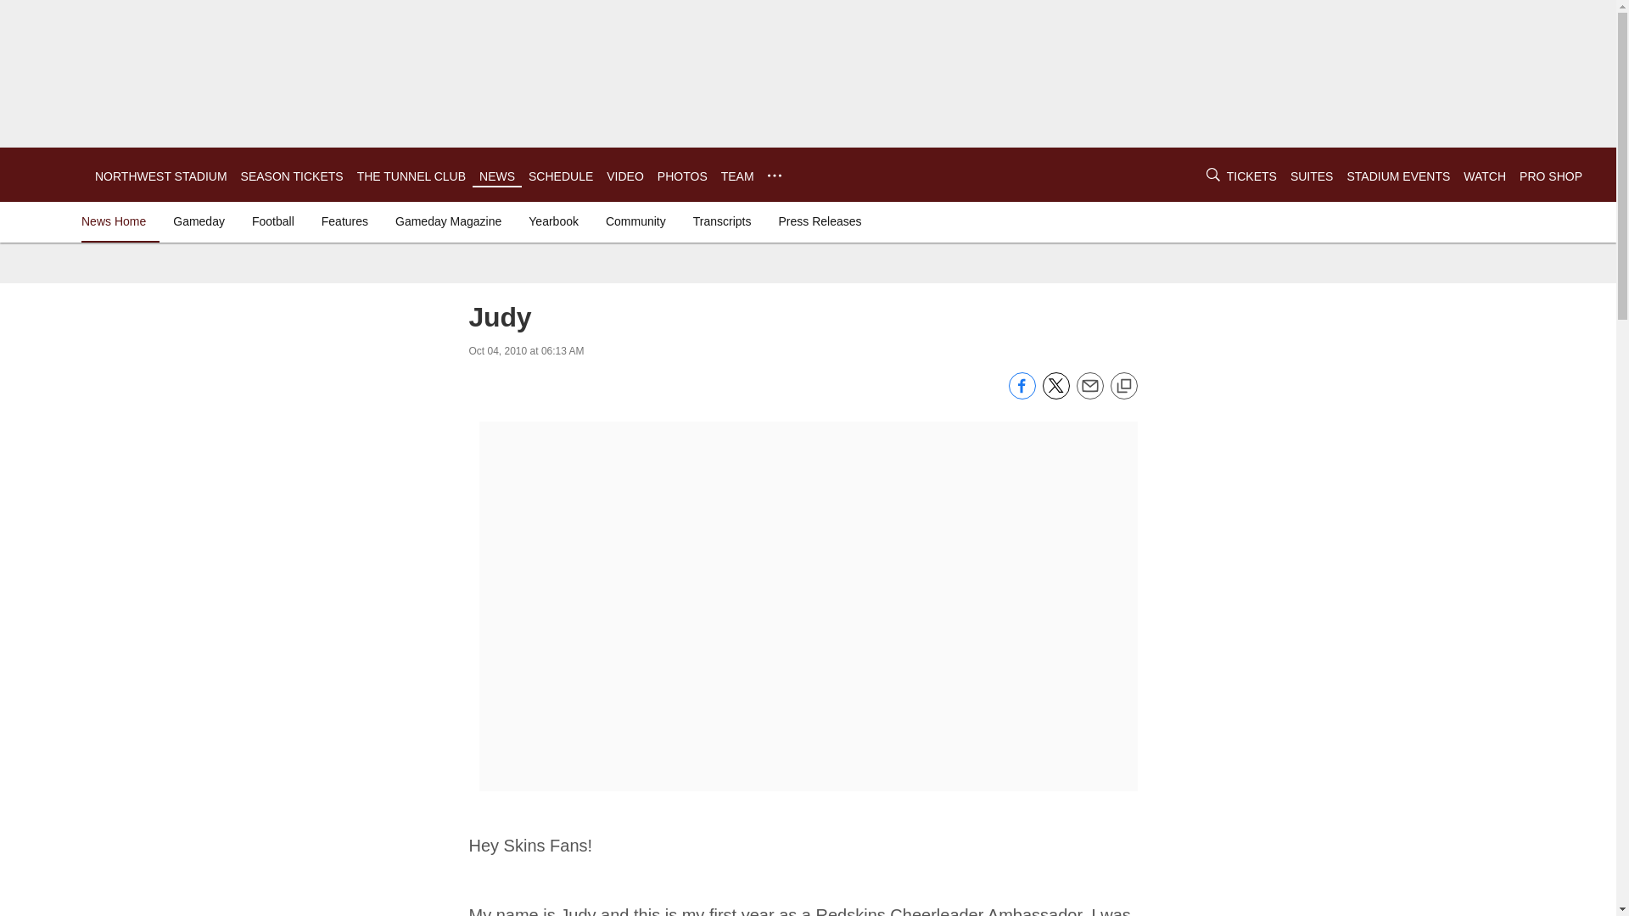 This screenshot has width=1629, height=916. Describe the element at coordinates (737, 176) in the screenshot. I see `TEAM` at that location.